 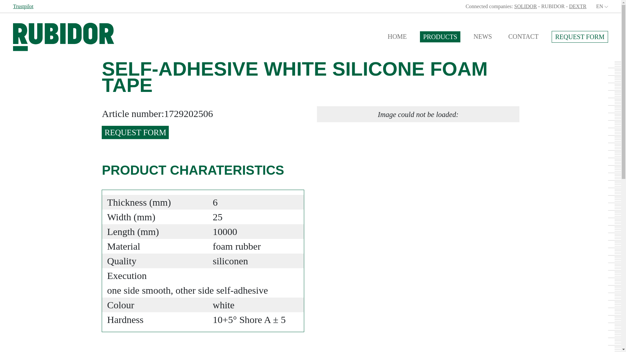 I want to click on SOLIDOR, so click(x=525, y=6).